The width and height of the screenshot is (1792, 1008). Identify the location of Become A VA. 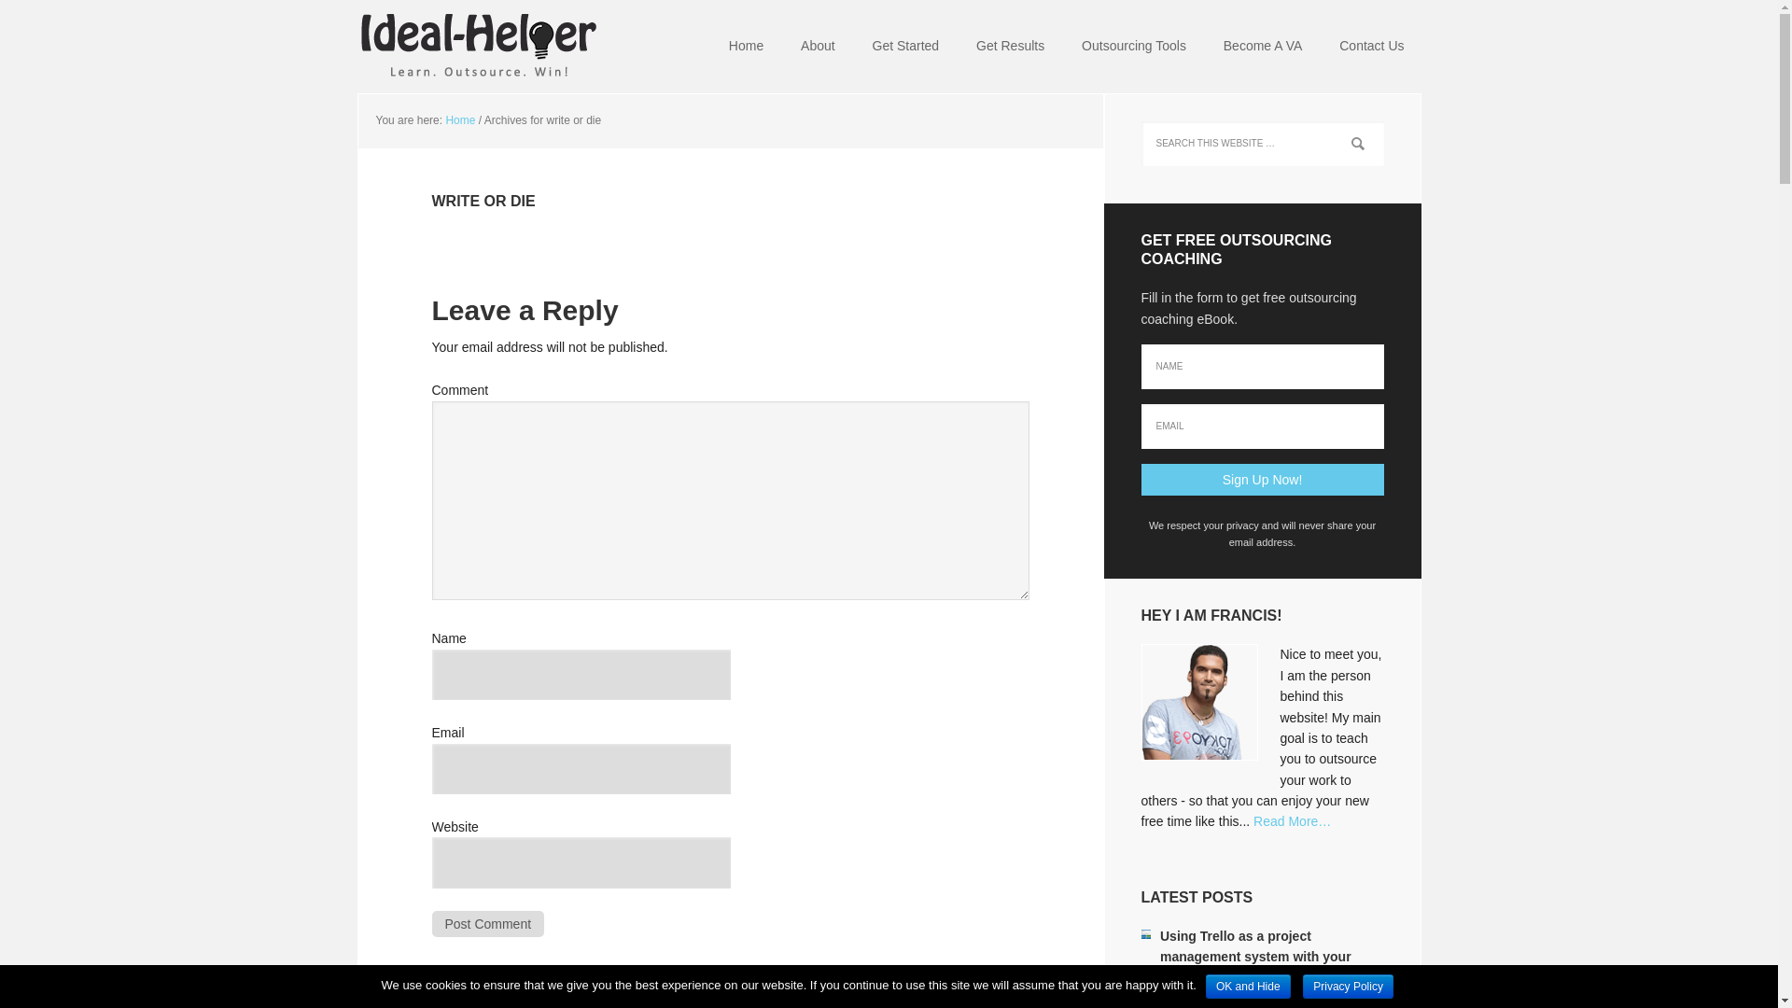
(1262, 47).